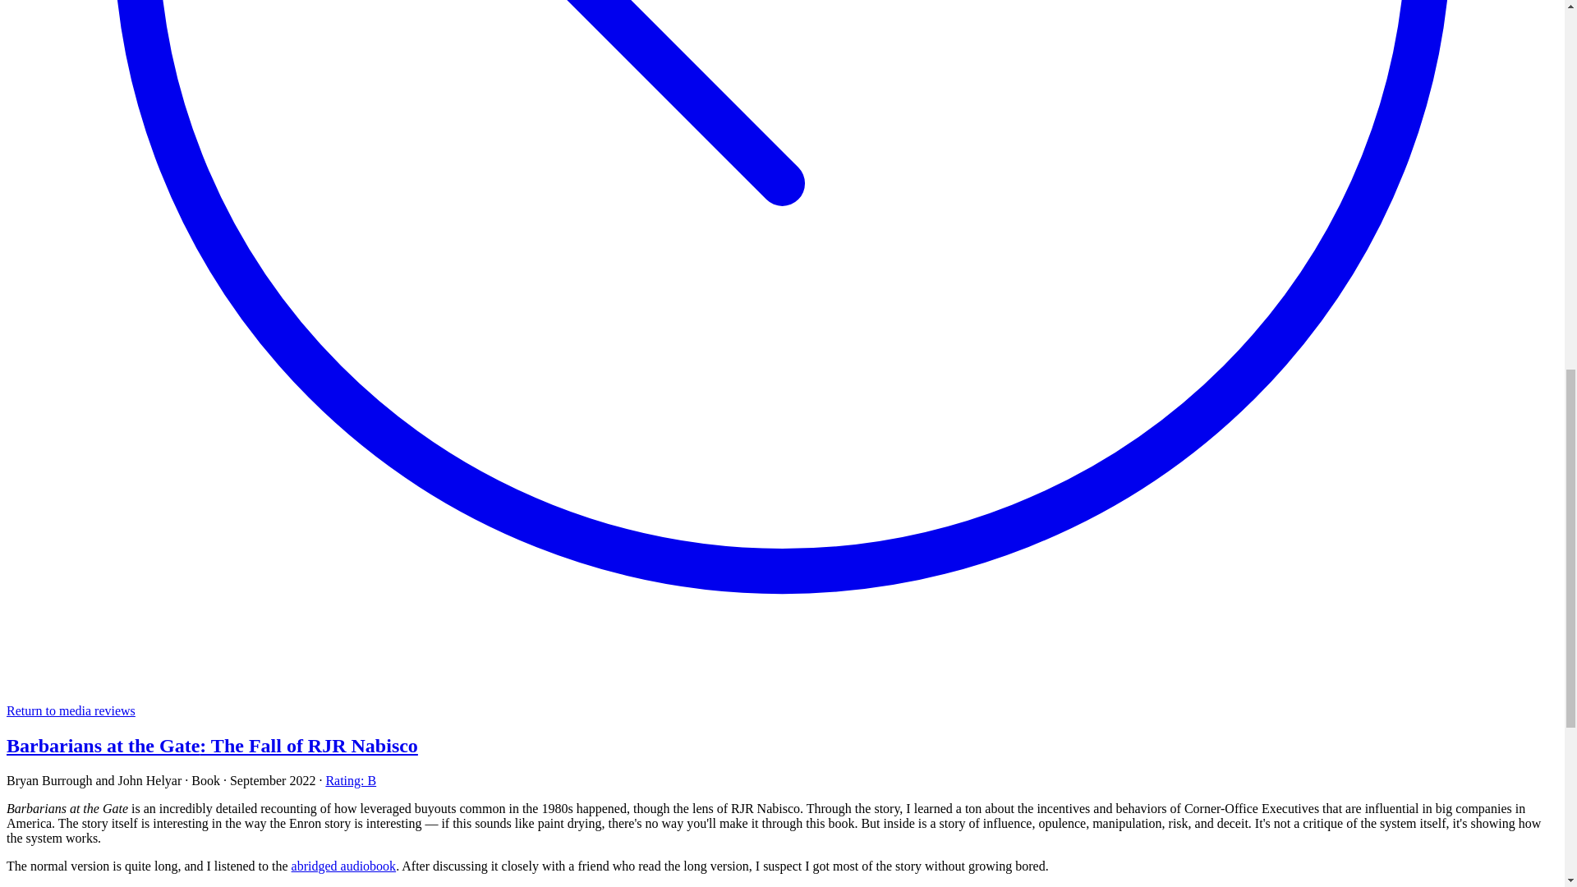 The image size is (1577, 887). Describe the element at coordinates (344, 866) in the screenshot. I see `abridged audiobook` at that location.